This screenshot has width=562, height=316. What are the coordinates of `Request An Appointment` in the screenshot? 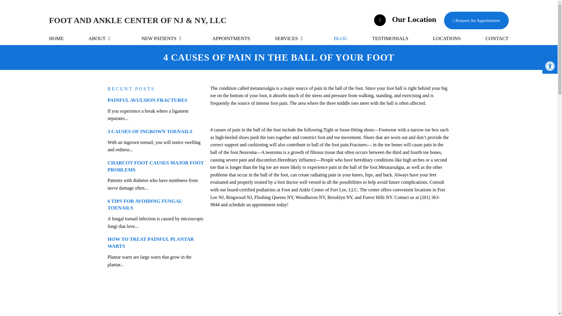 It's located at (476, 20).